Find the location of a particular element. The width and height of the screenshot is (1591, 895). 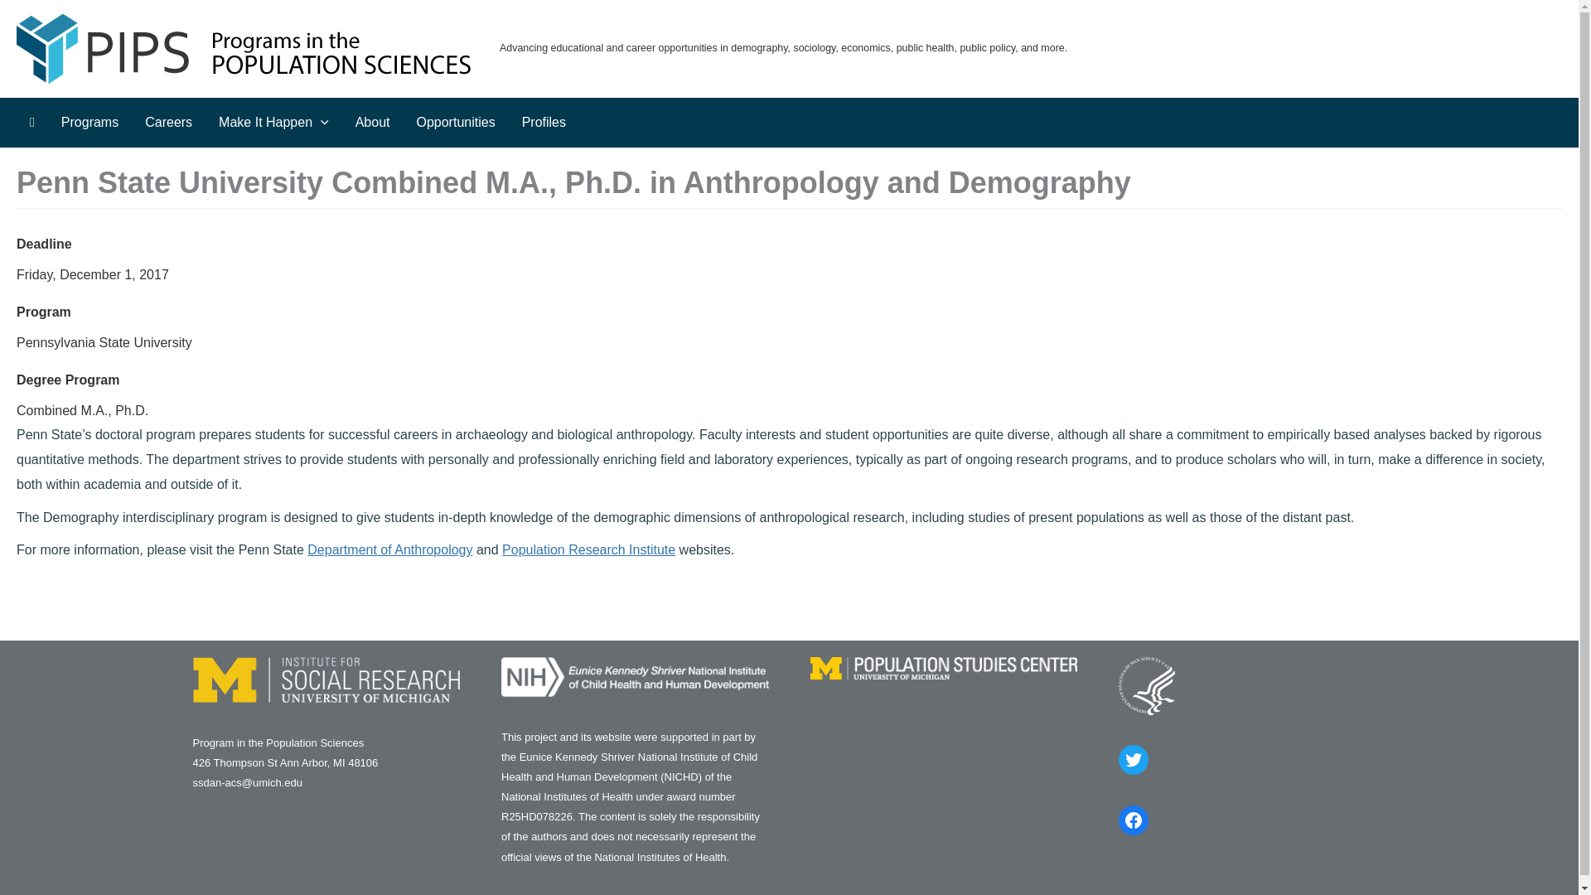

Department of Anthropology is located at coordinates (389, 549).